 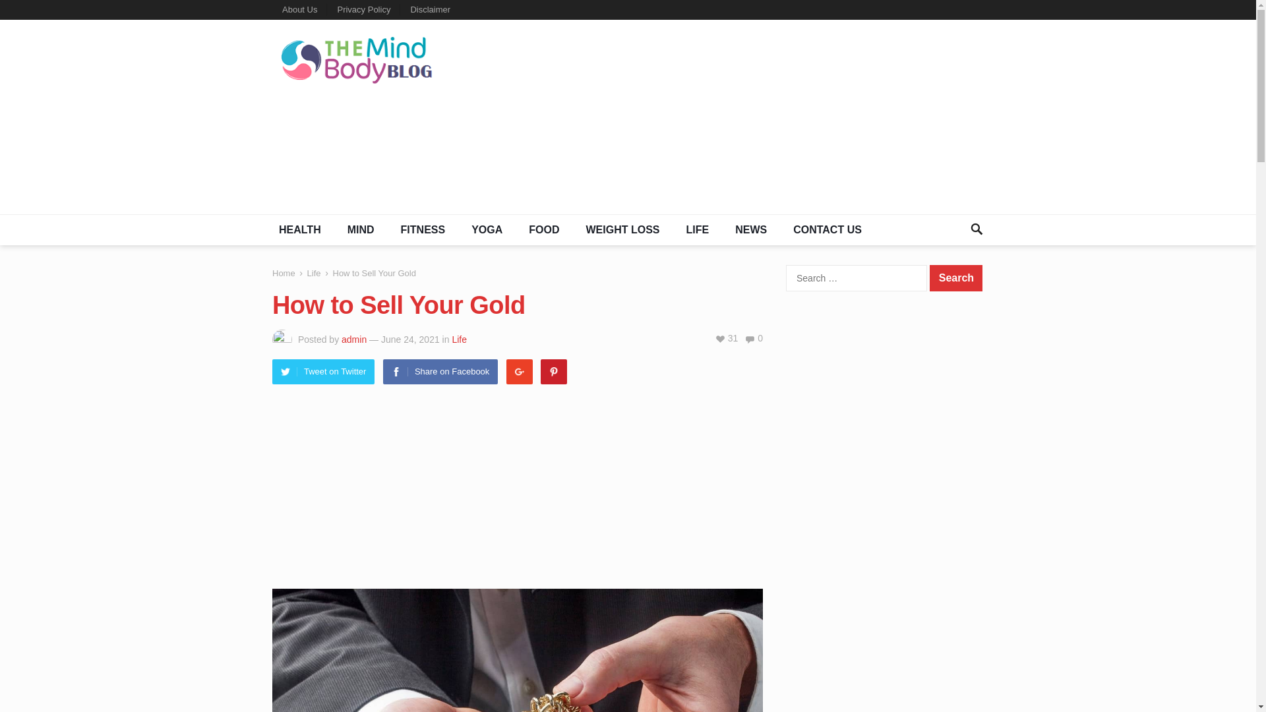 What do you see at coordinates (354, 339) in the screenshot?
I see `admin` at bounding box center [354, 339].